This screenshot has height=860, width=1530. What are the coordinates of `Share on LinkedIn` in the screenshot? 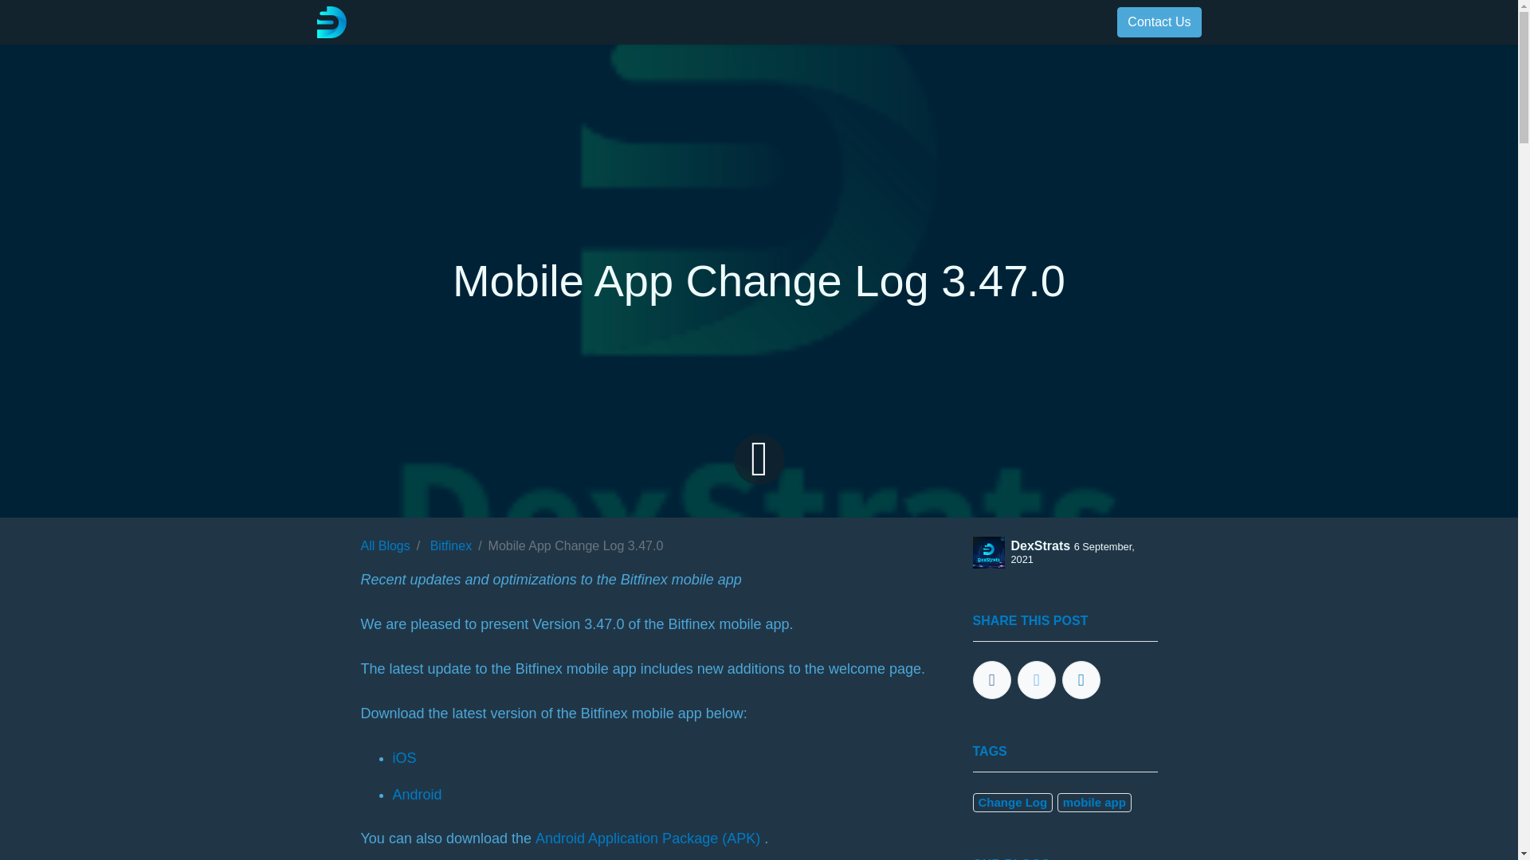 It's located at (1081, 680).